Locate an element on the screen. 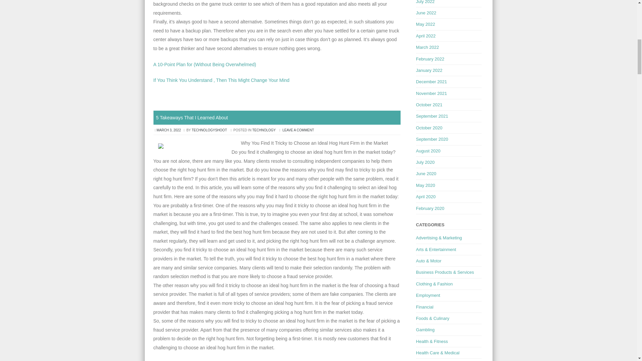  3:22 pm is located at coordinates (169, 130).